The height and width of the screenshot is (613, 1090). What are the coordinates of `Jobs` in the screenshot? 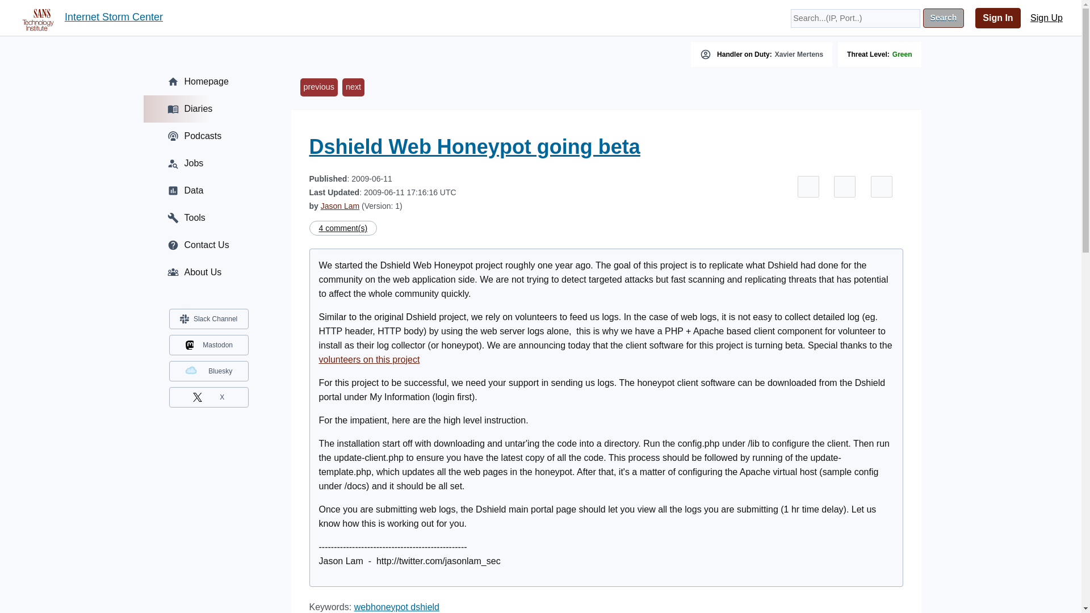 It's located at (208, 163).